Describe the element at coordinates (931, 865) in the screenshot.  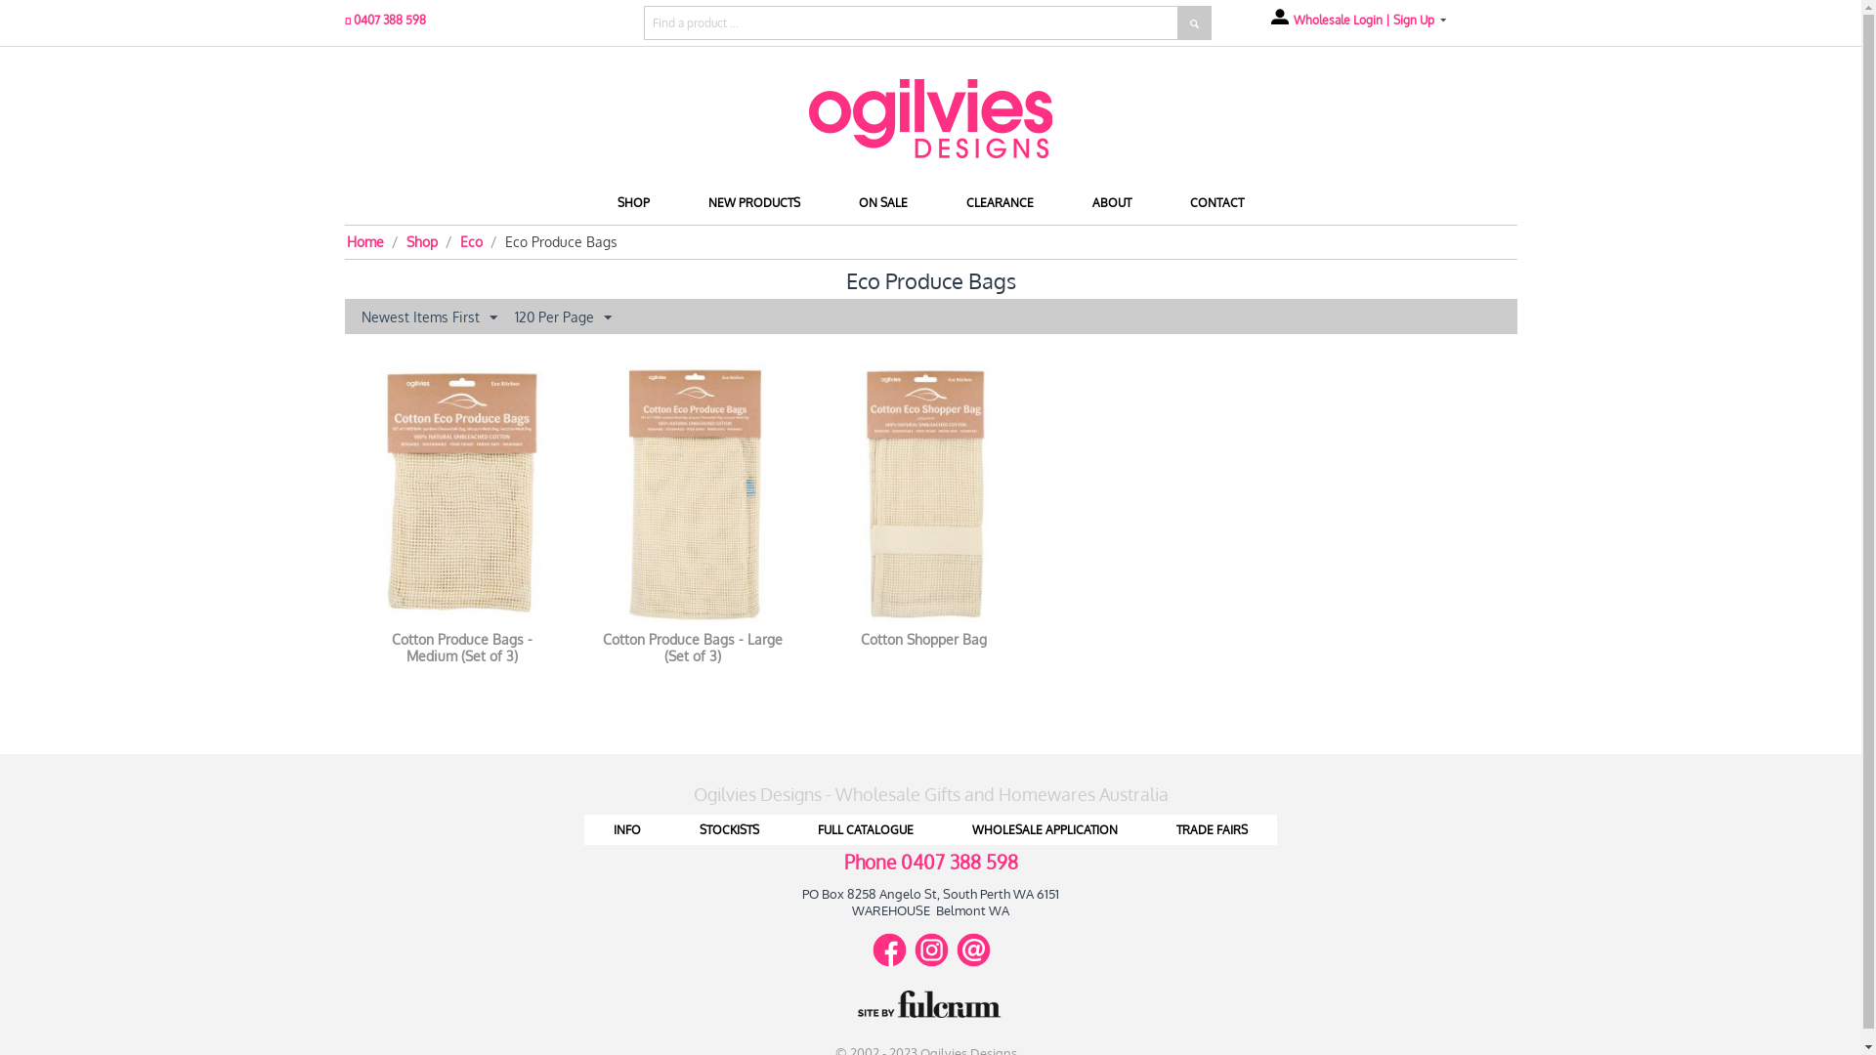
I see `Phone 0407 388 598` at that location.